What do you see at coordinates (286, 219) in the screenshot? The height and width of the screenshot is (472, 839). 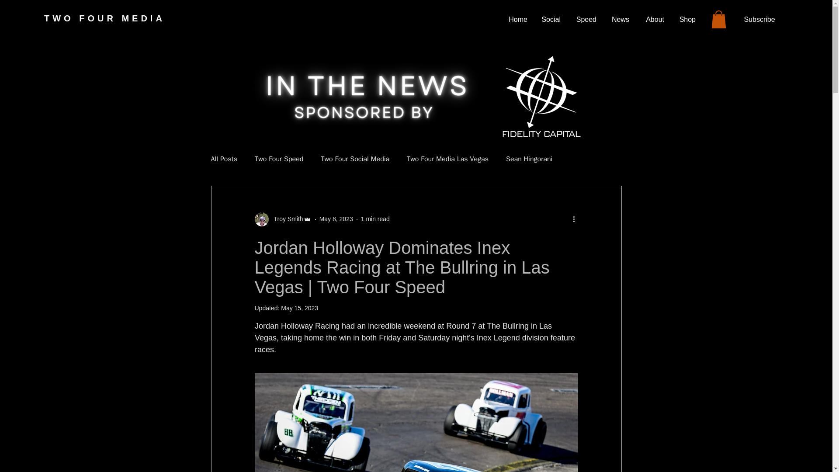 I see `Troy Smith` at bounding box center [286, 219].